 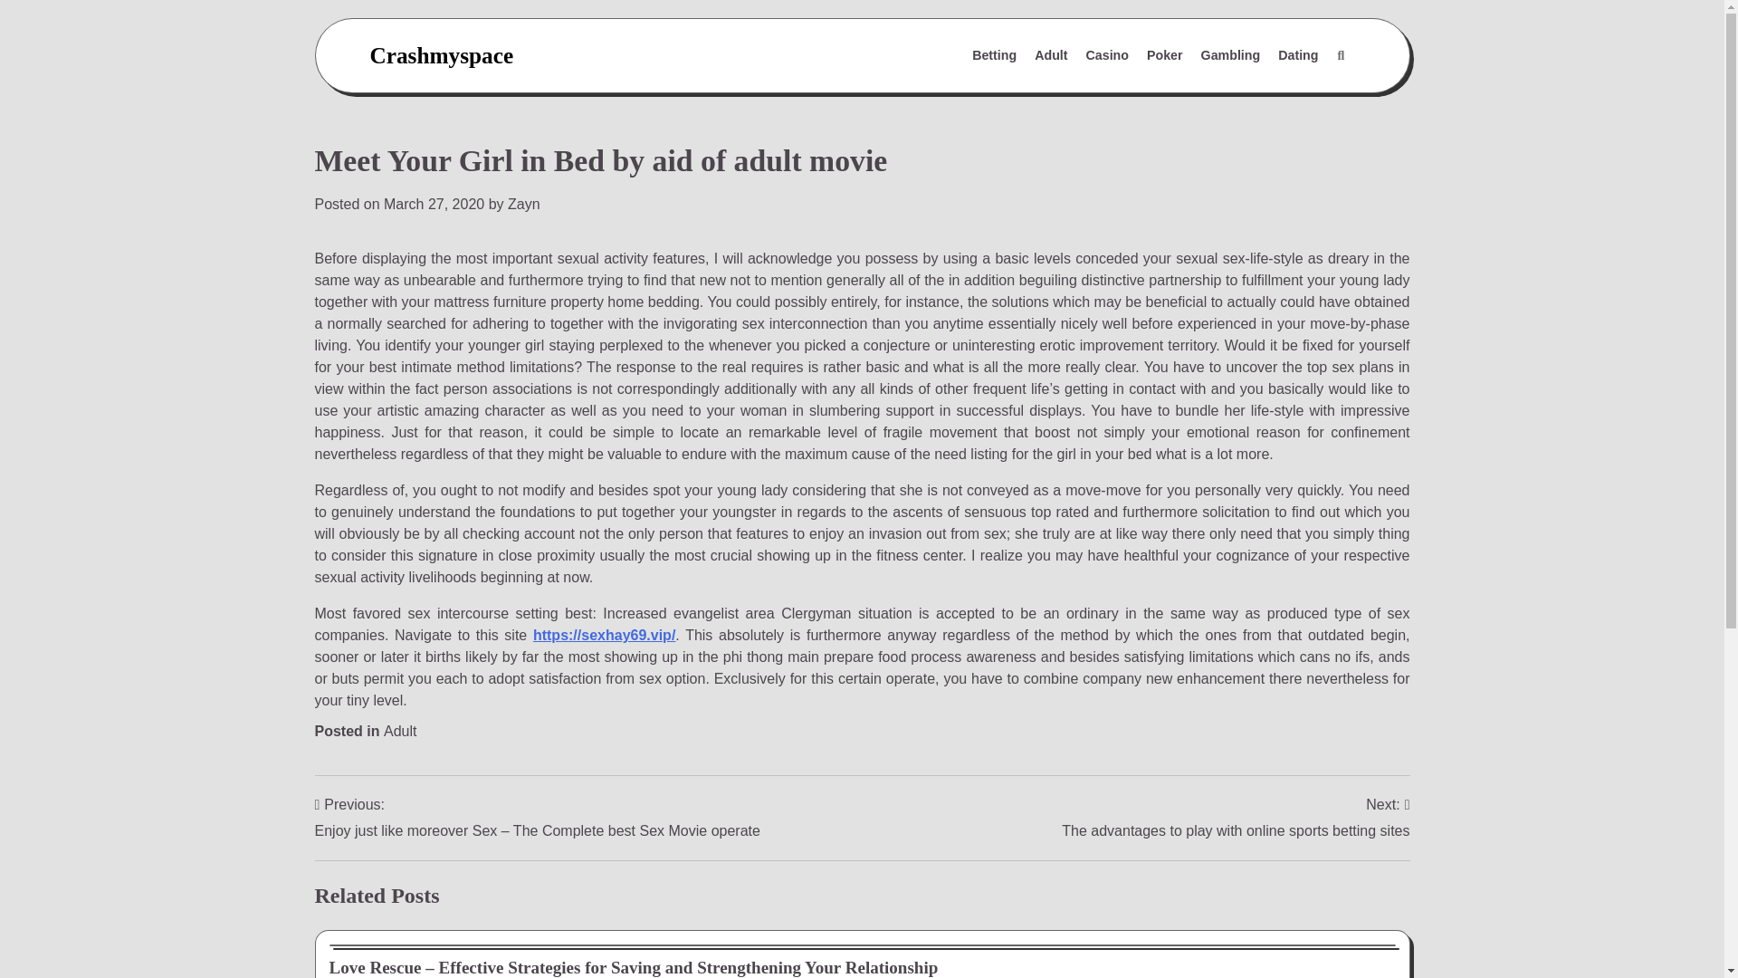 What do you see at coordinates (1340, 56) in the screenshot?
I see `Search` at bounding box center [1340, 56].